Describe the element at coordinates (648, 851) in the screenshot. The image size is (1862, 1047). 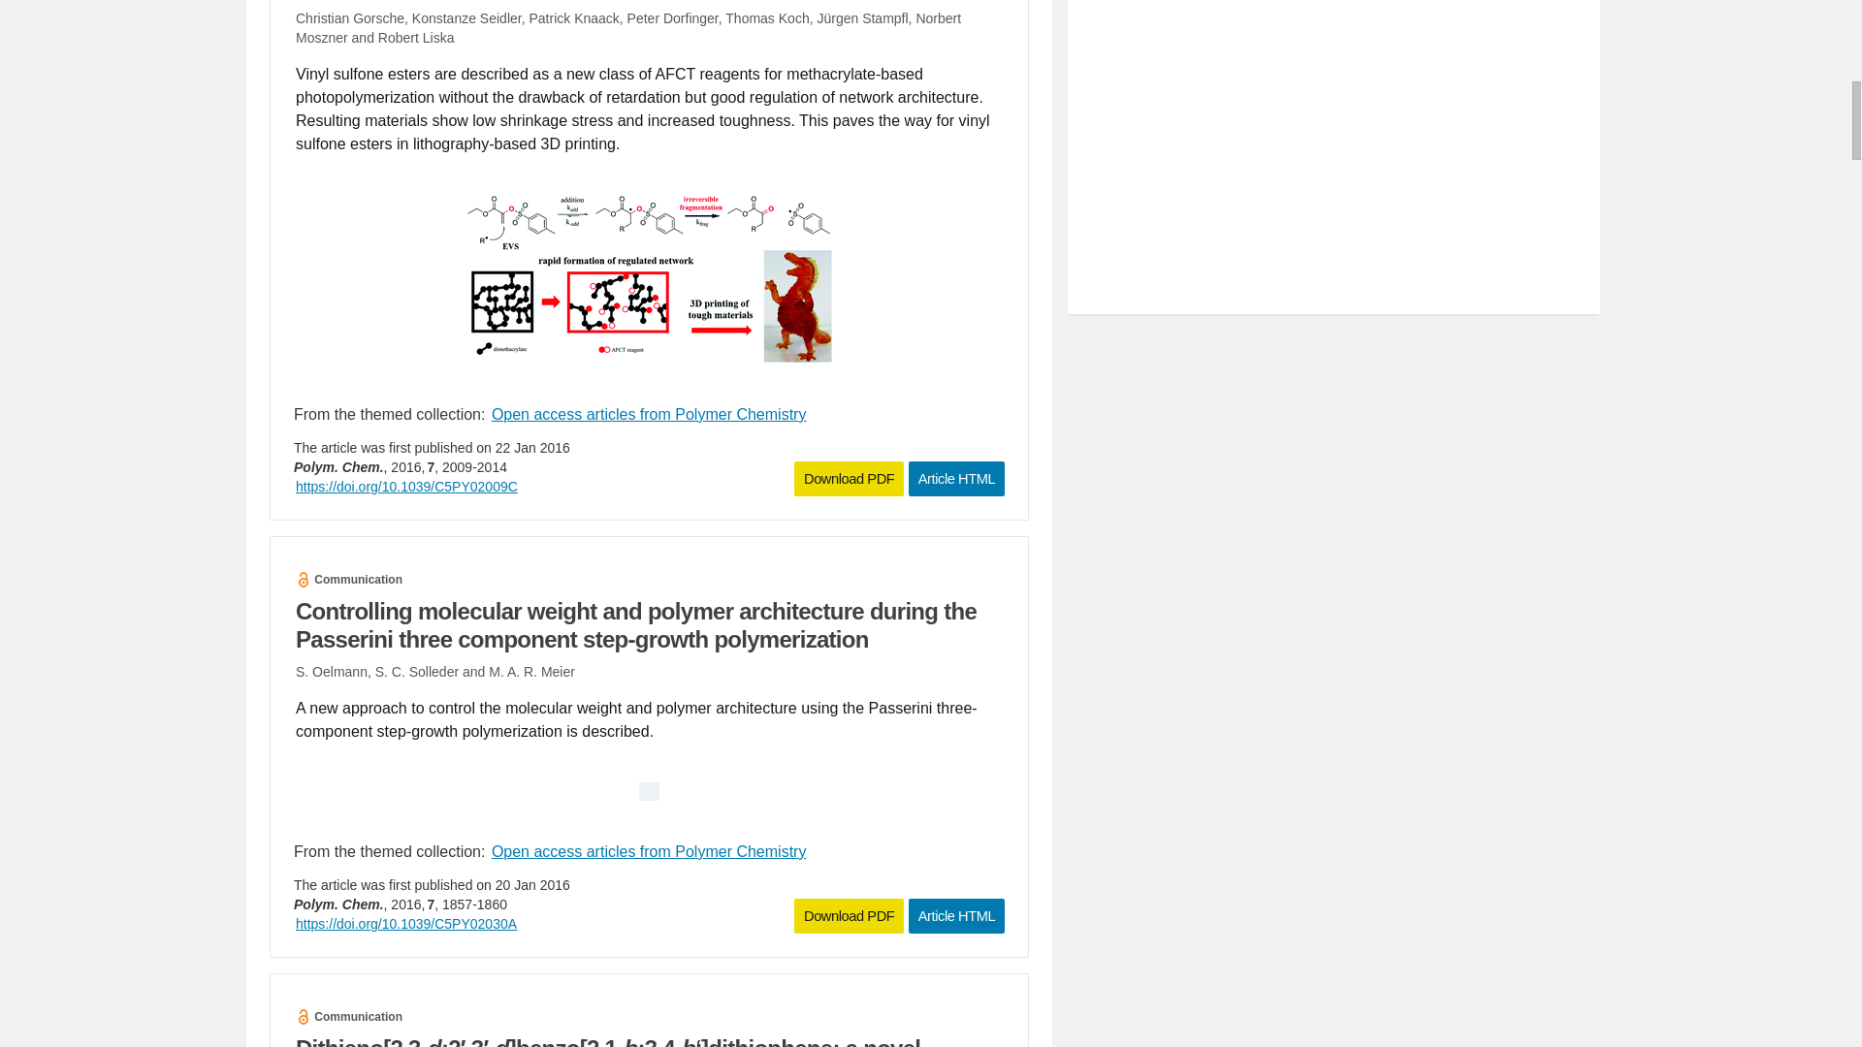
I see `Open access articles from Polymer Chemistry` at that location.